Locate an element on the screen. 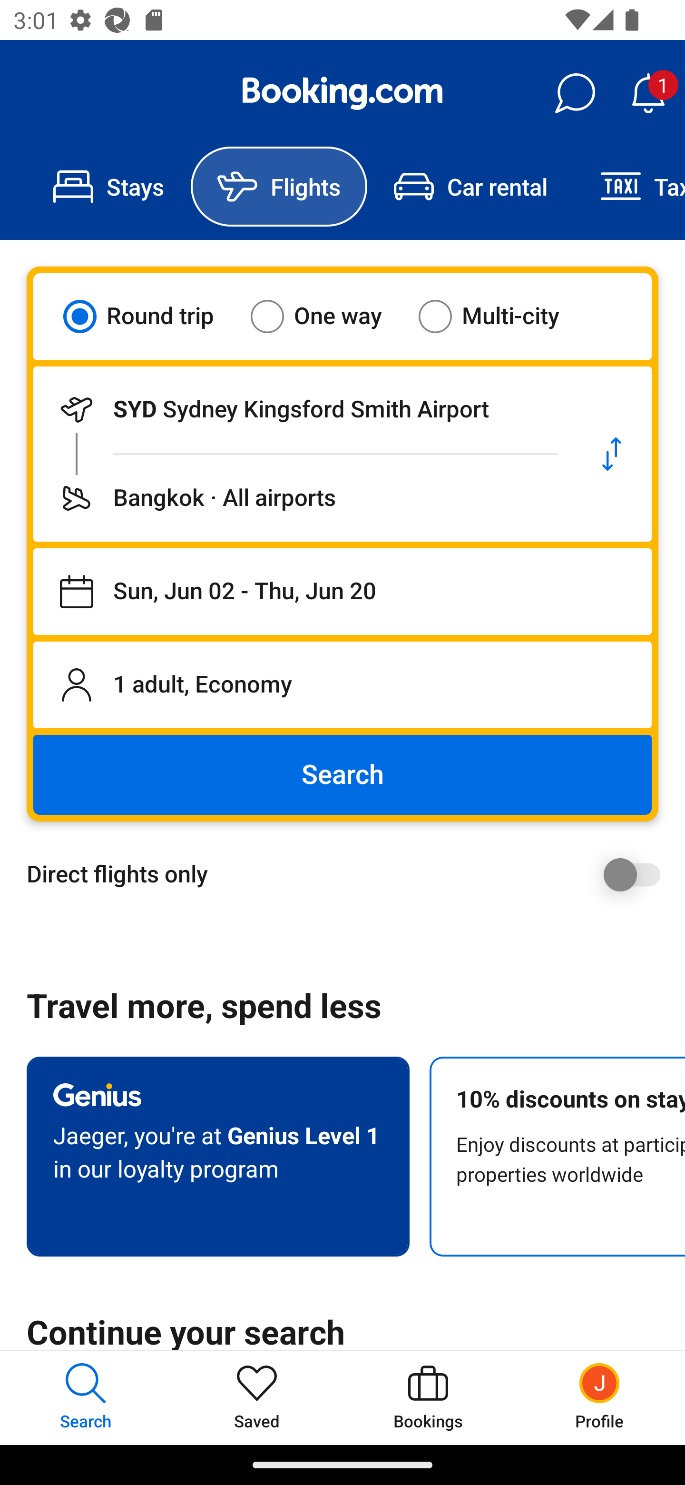  Search is located at coordinates (342, 775).